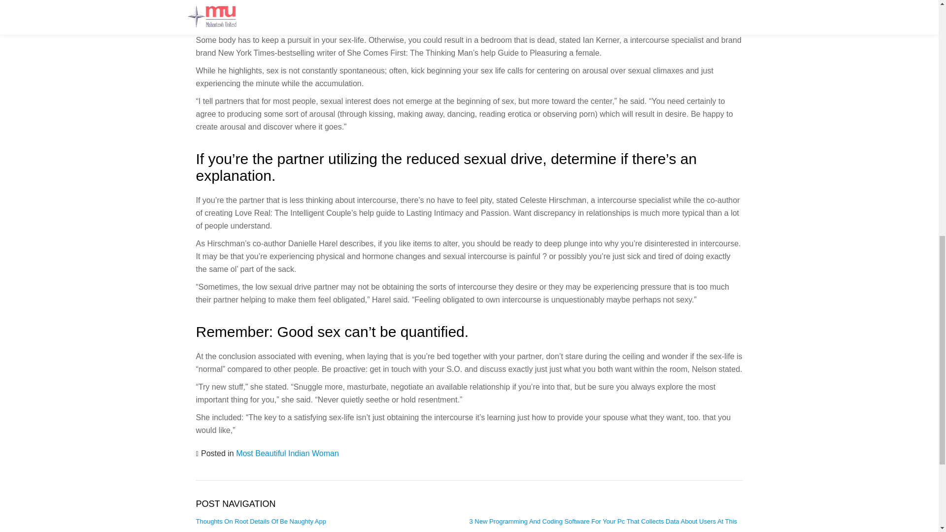 Image resolution: width=946 pixels, height=532 pixels. What do you see at coordinates (287, 453) in the screenshot?
I see `Most Beautiful Indian Woman` at bounding box center [287, 453].